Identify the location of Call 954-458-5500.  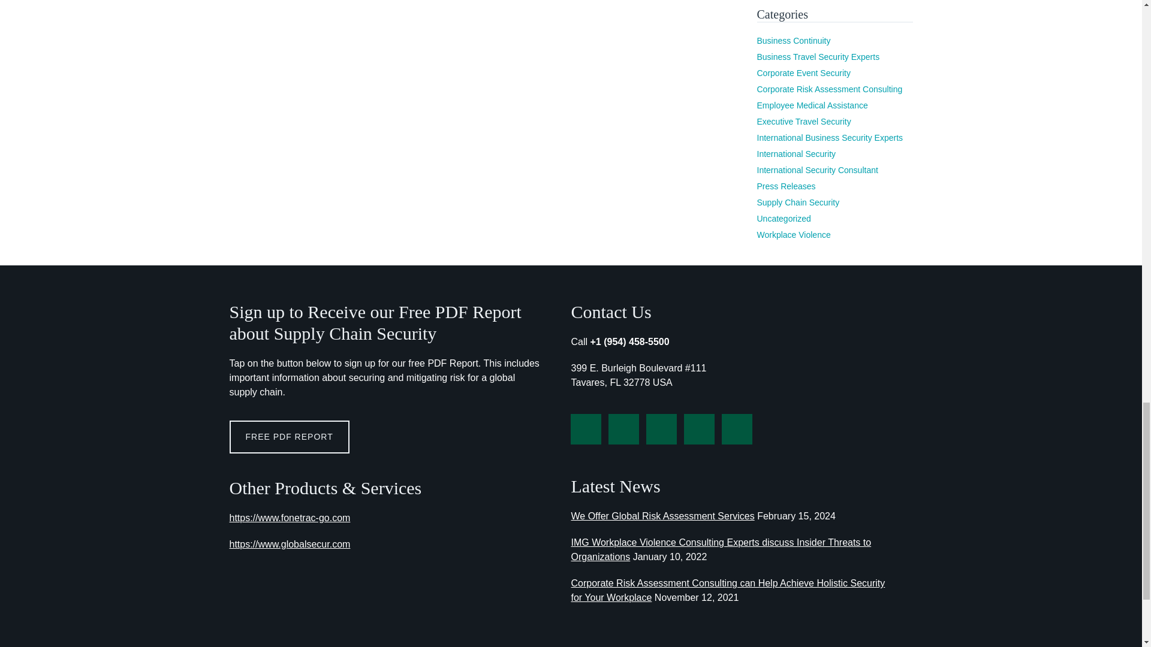
(635, 341).